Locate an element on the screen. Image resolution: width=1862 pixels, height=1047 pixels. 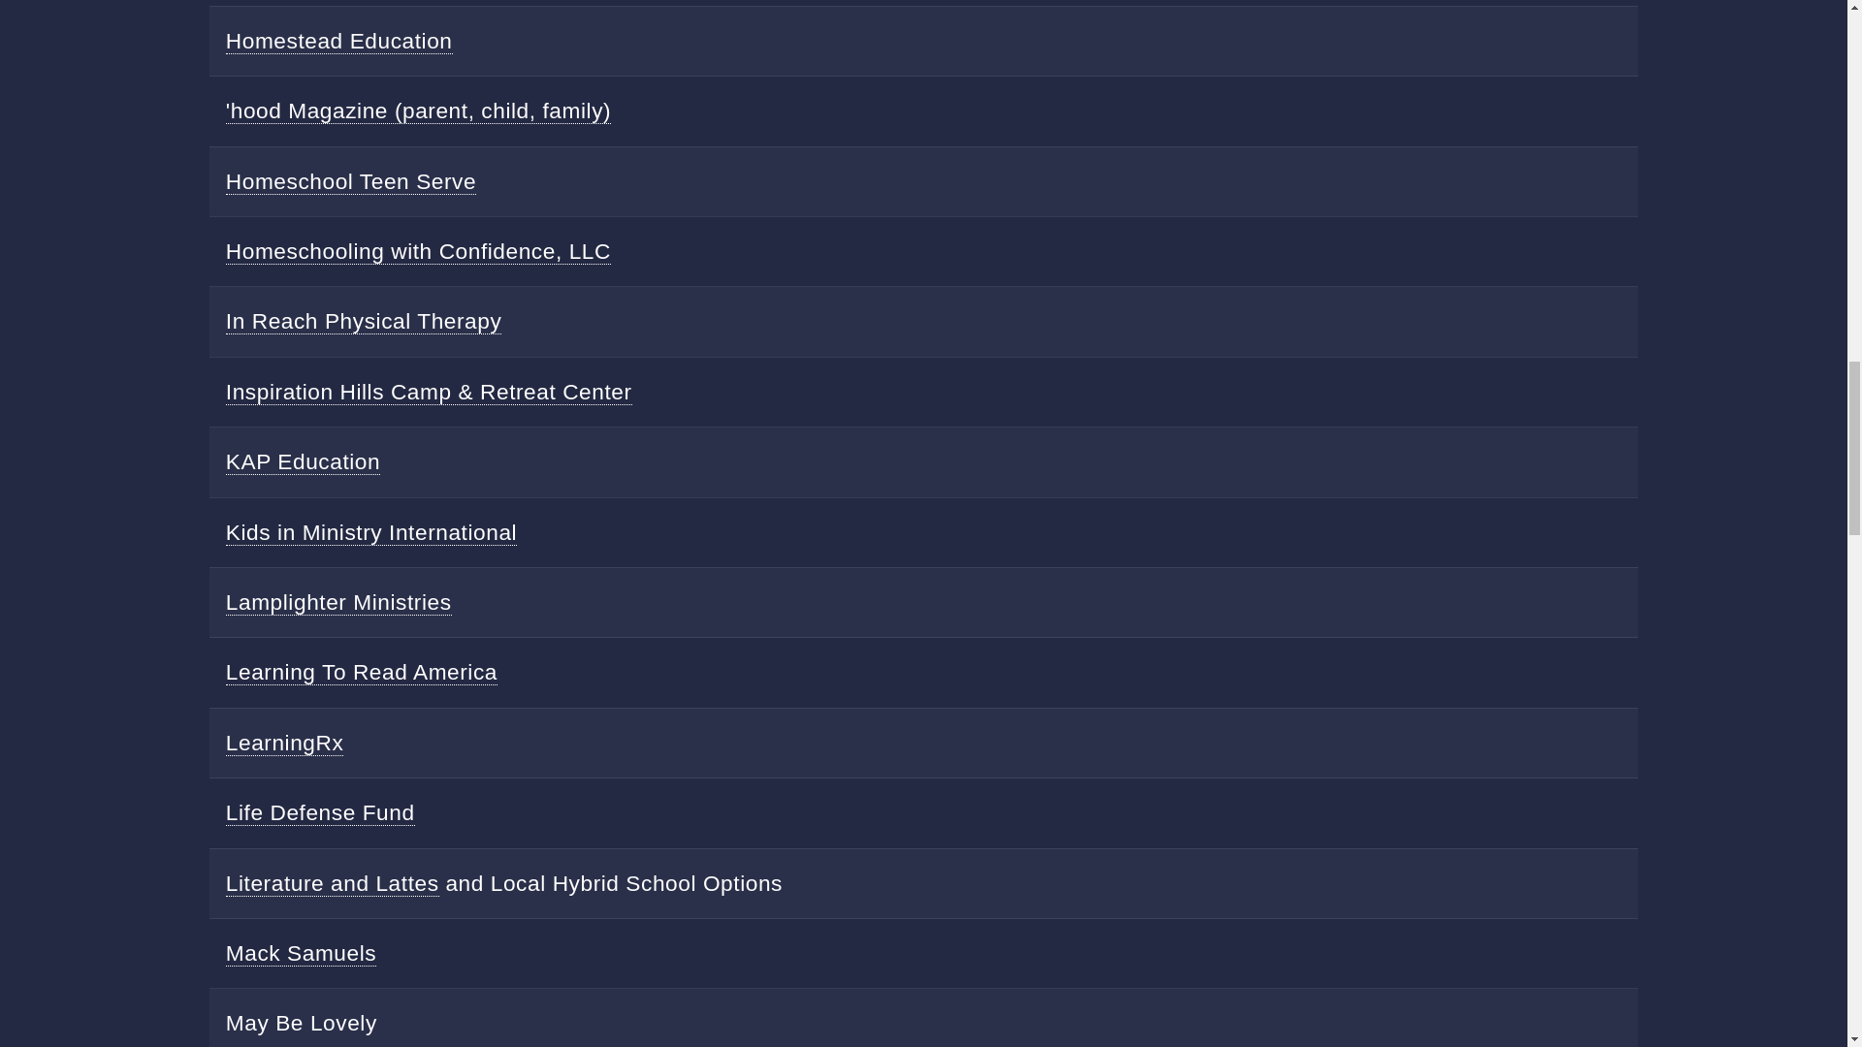
Lamplighter Ministries is located at coordinates (338, 603).